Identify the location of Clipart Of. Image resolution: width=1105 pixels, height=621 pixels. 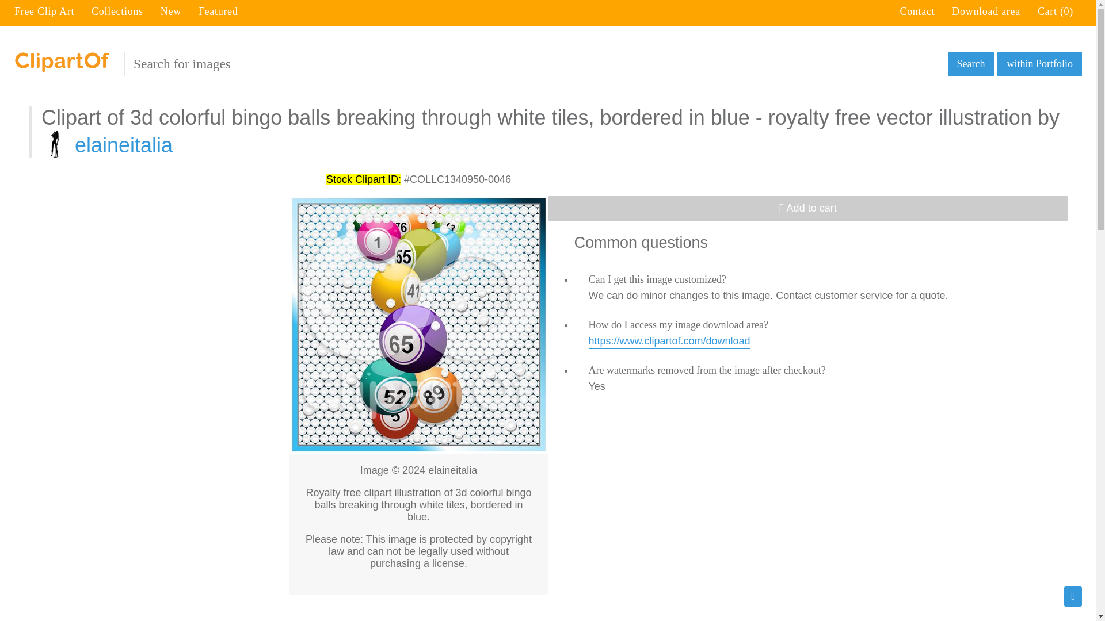
(62, 63).